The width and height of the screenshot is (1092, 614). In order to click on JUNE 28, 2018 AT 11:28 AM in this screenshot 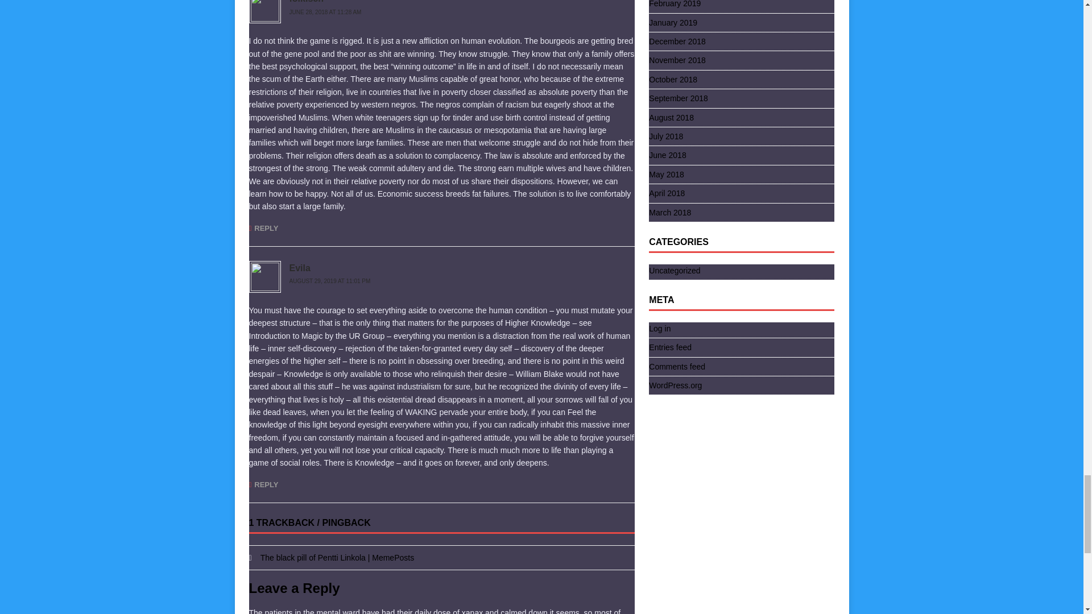, I will do `click(325, 13)`.